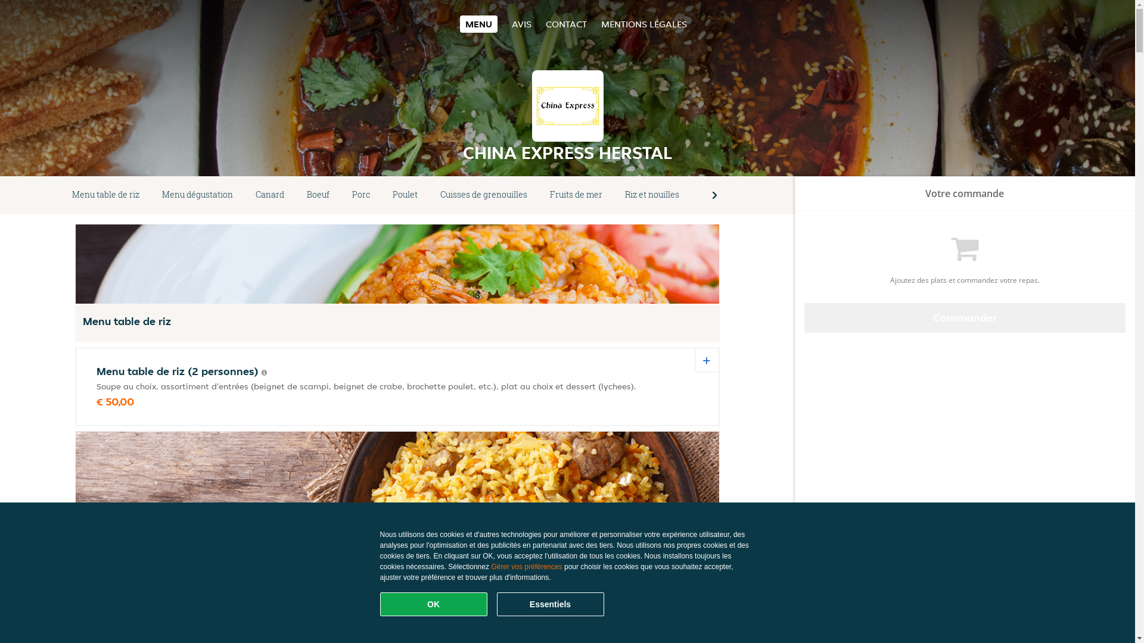 The height and width of the screenshot is (643, 1144). What do you see at coordinates (106, 195) in the screenshot?
I see `Menu table de riz` at bounding box center [106, 195].